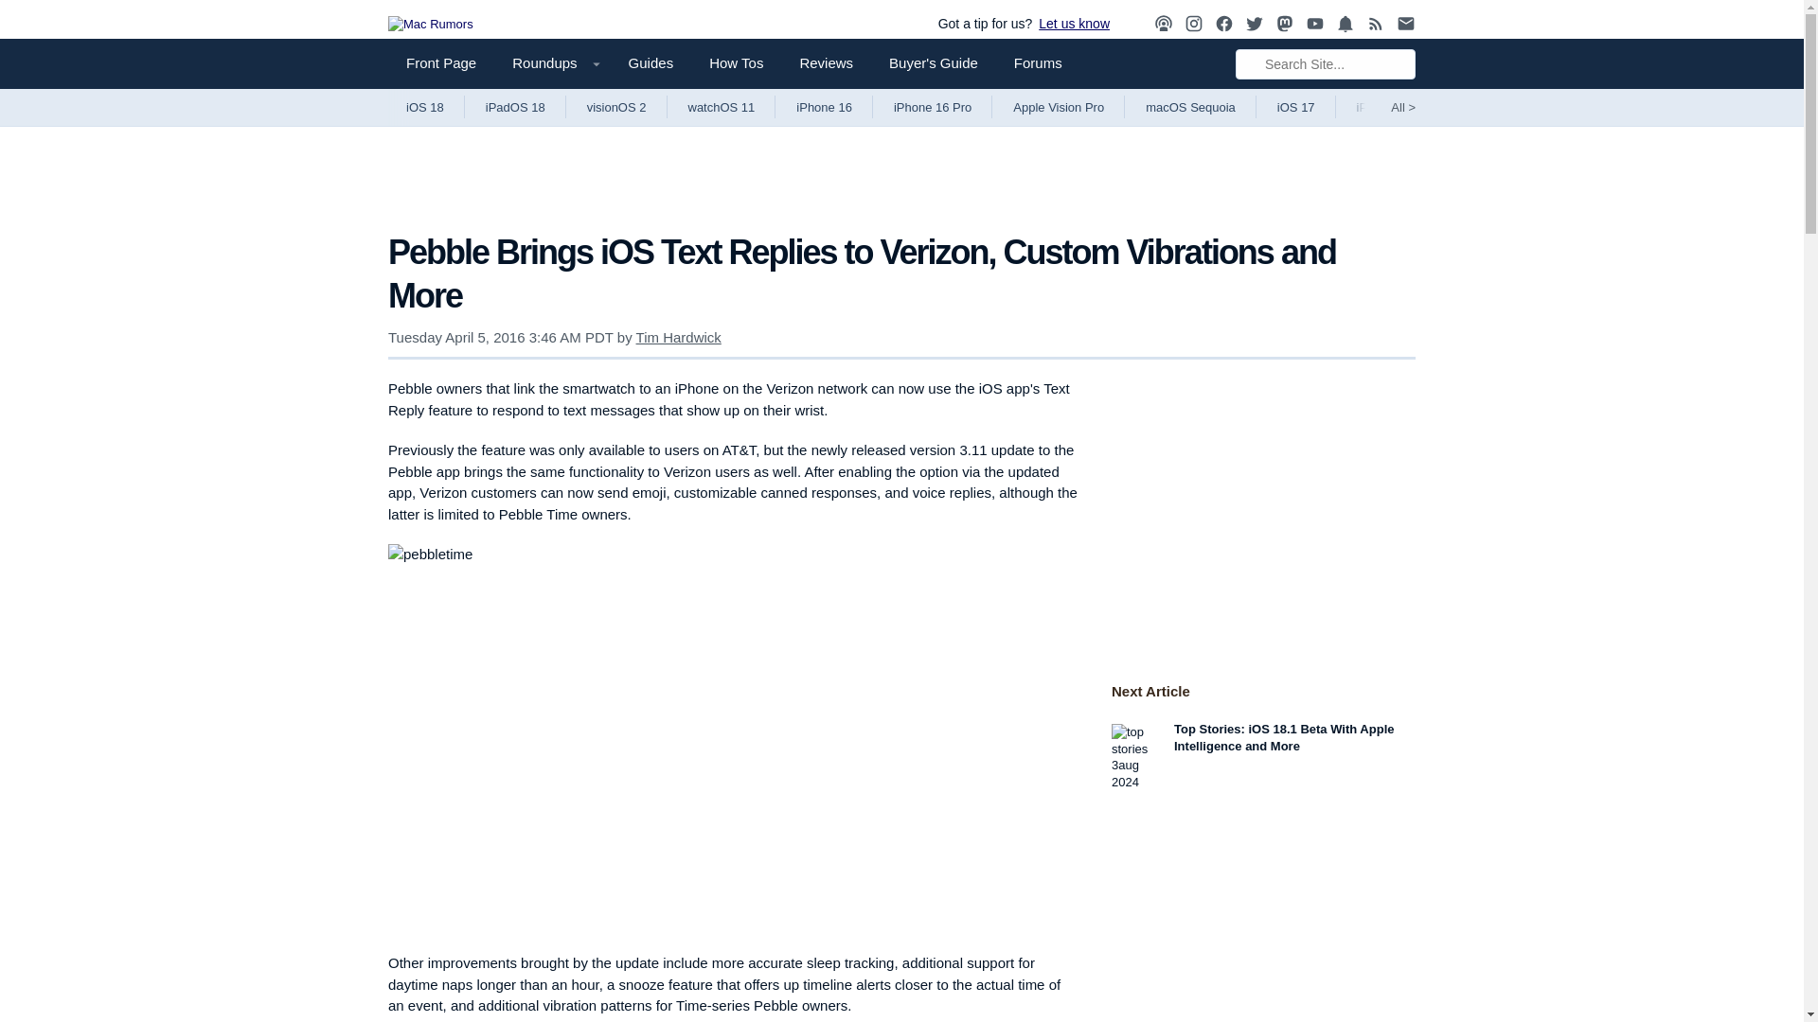 The image size is (1818, 1022). I want to click on MacRumors RSS Feed, so click(1376, 24).